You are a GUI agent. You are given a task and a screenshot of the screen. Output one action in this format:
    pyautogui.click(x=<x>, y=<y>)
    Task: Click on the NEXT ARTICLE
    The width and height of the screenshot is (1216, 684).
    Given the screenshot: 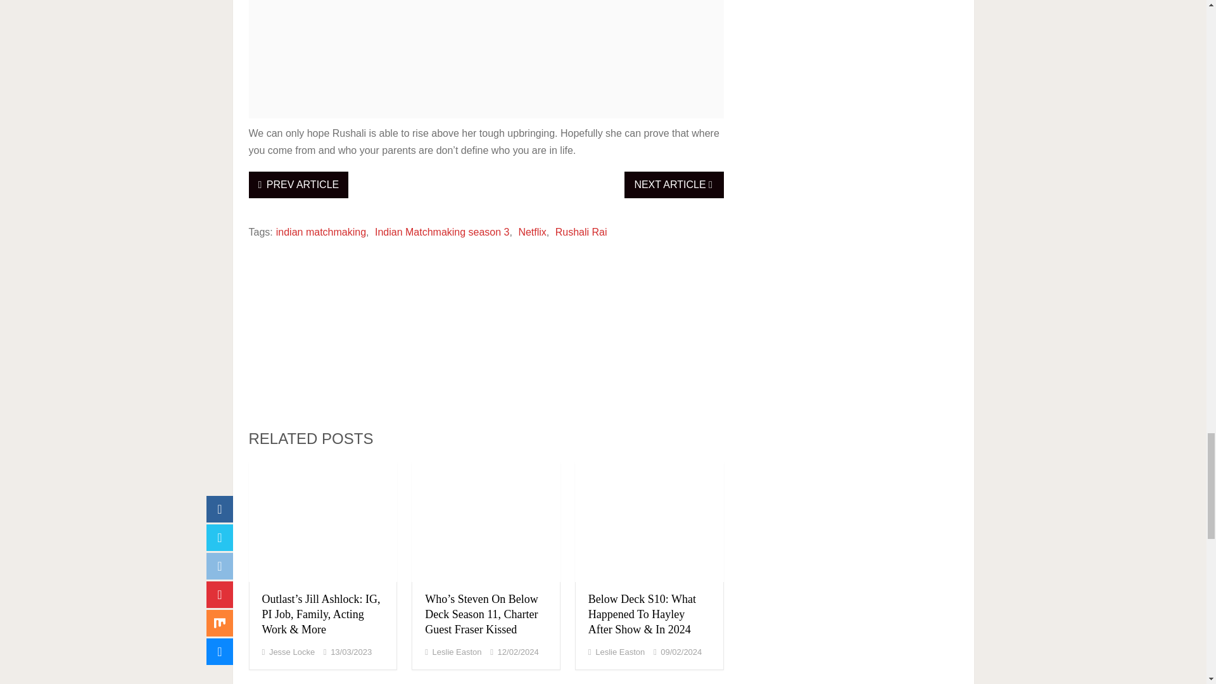 What is the action you would take?
    pyautogui.click(x=674, y=185)
    